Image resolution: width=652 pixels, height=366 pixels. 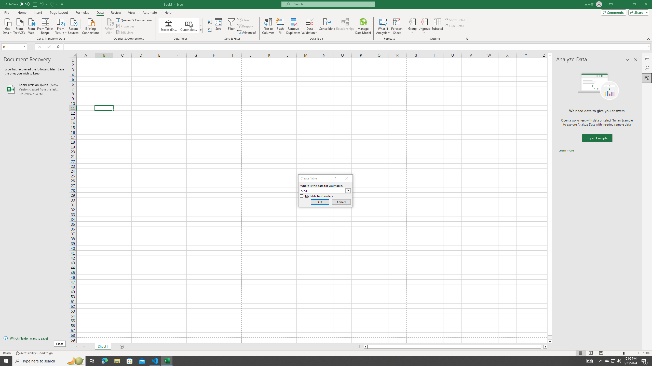 I want to click on Get Data, so click(x=7, y=26).